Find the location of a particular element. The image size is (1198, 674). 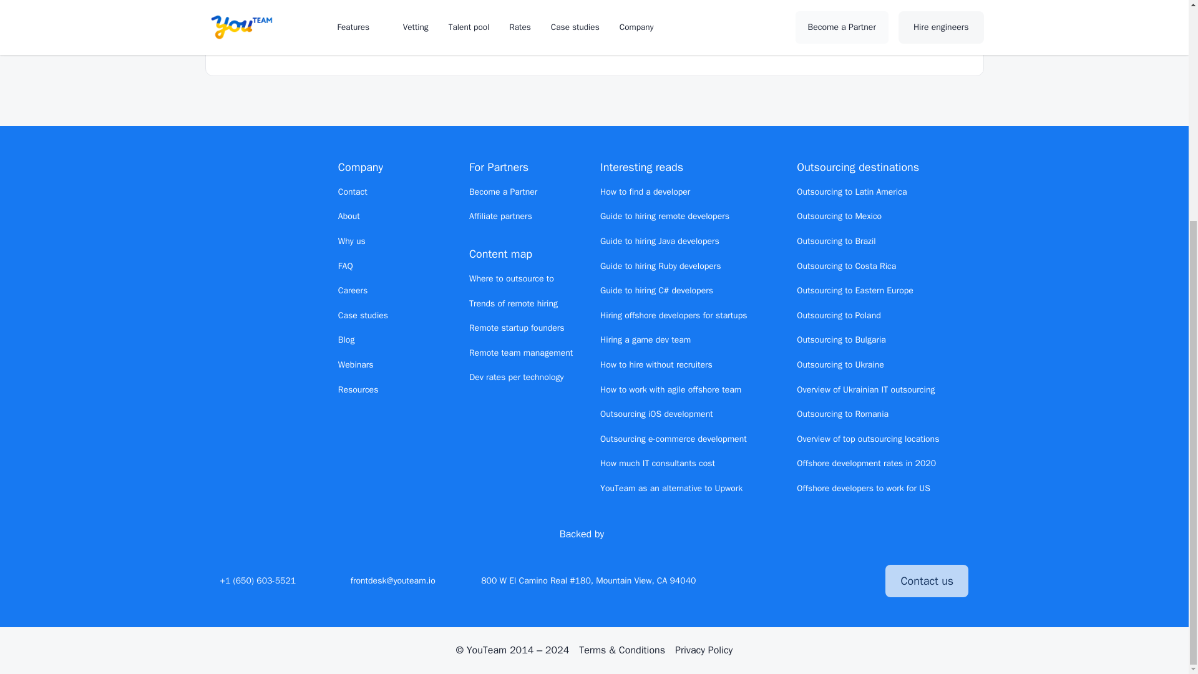

Affiliate partners is located at coordinates (500, 216).